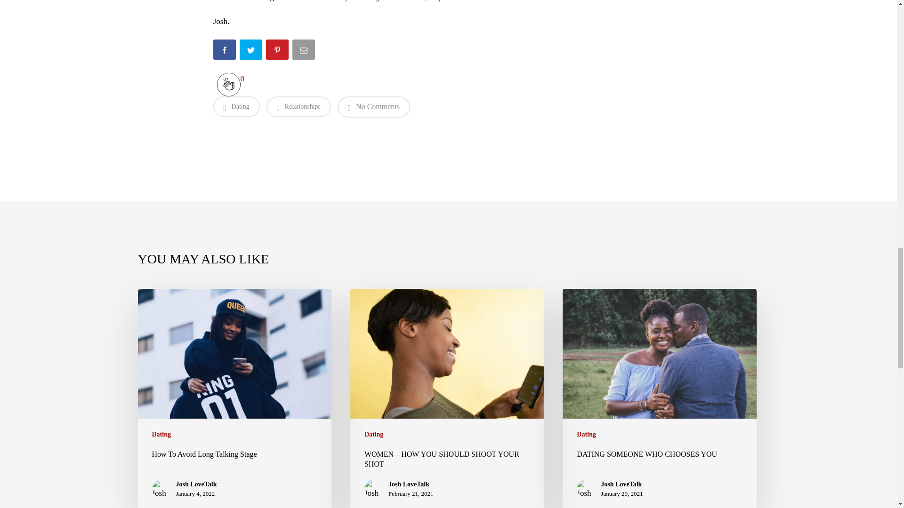  Describe the element at coordinates (278, 56) in the screenshot. I see `Pin` at that location.